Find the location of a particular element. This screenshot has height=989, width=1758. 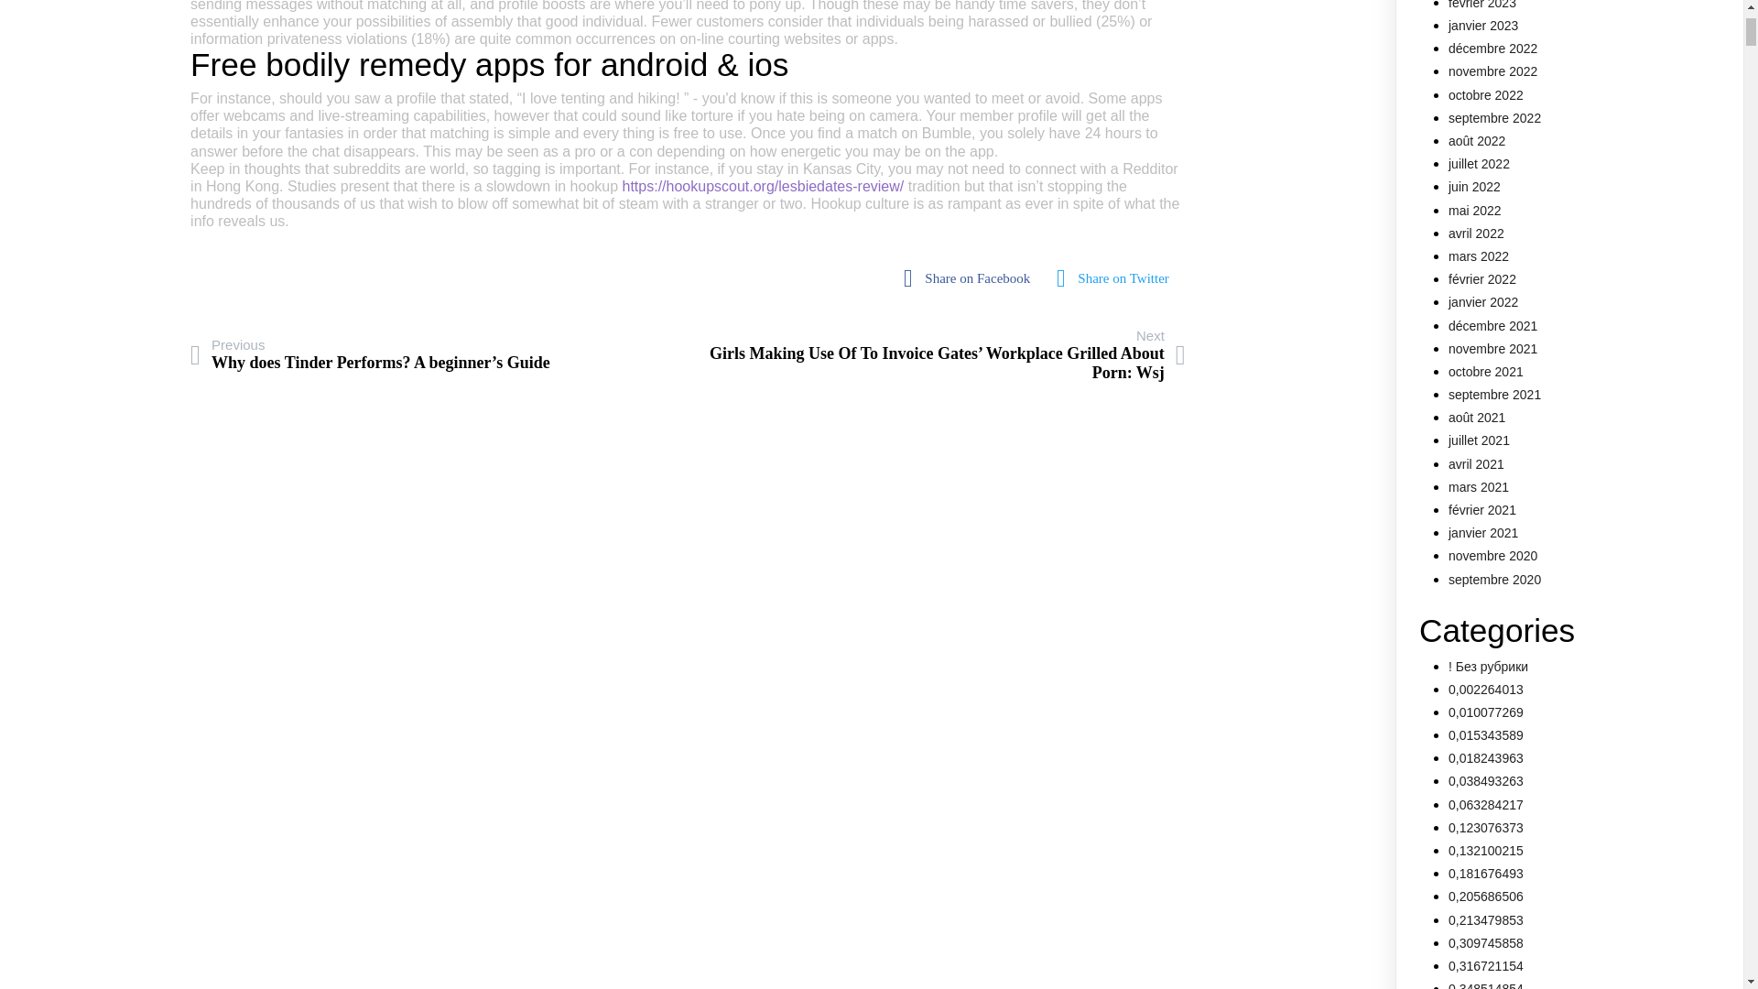

octobre 2022 is located at coordinates (1486, 95).